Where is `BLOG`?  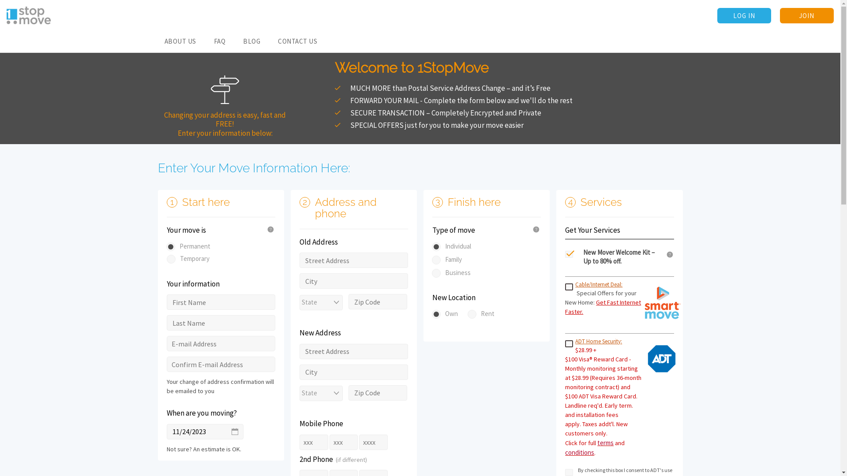
BLOG is located at coordinates (251, 41).